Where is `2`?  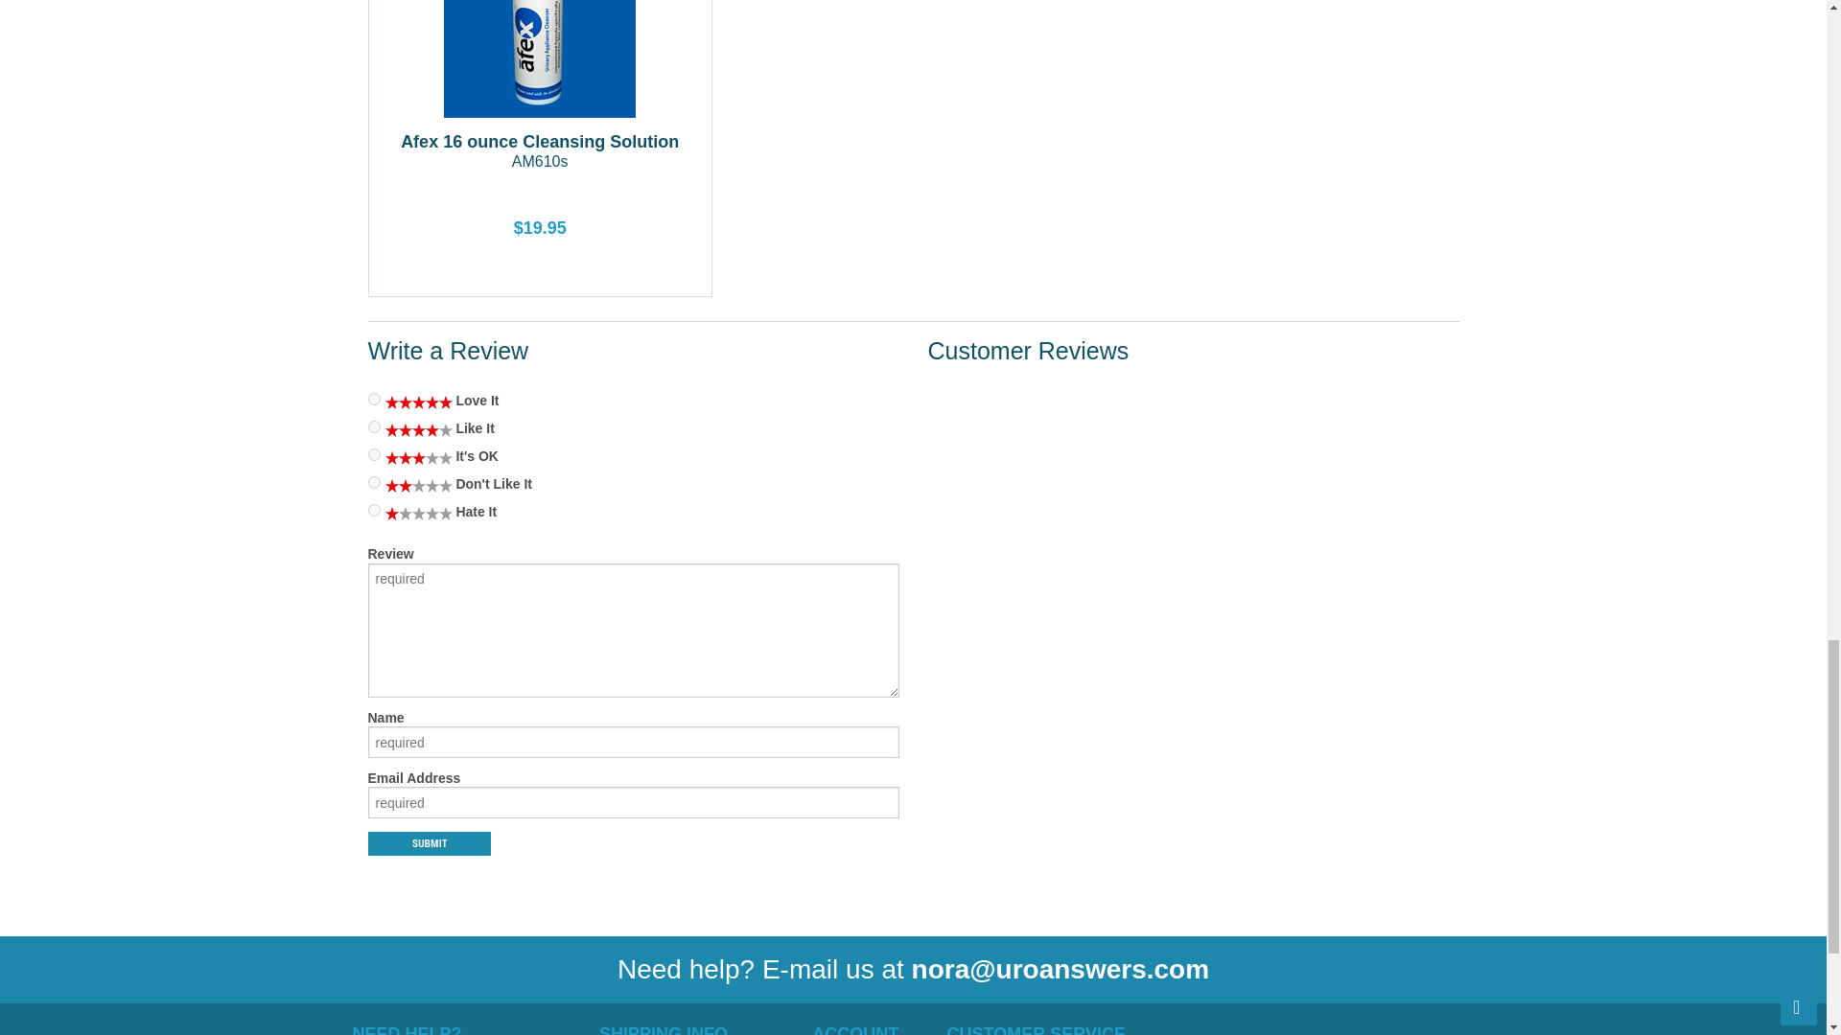
2 is located at coordinates (374, 426).